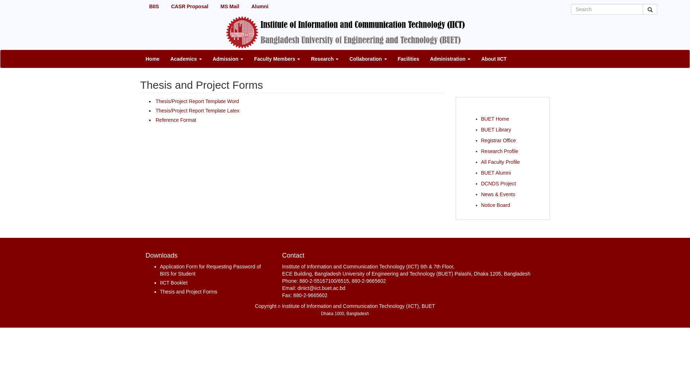  I want to click on Registrar Office, so click(498, 140).